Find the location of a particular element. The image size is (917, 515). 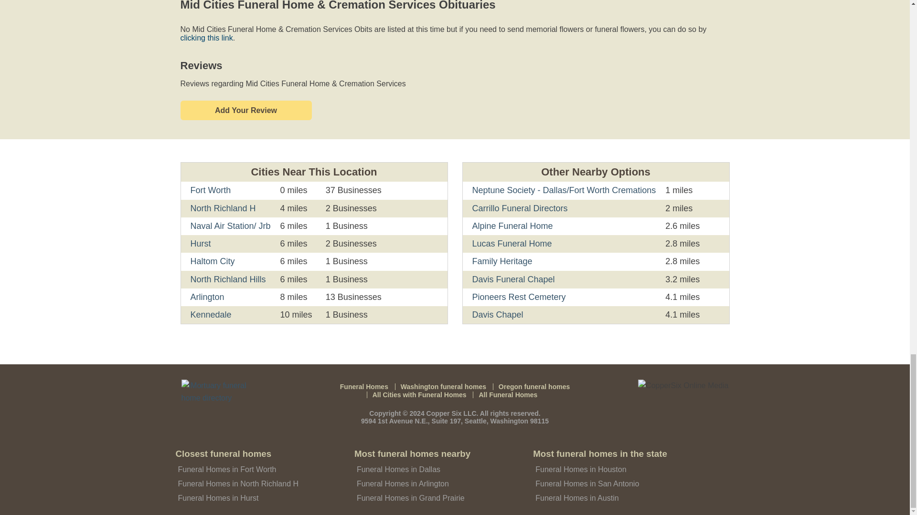

Family Heritage is located at coordinates (501, 261).